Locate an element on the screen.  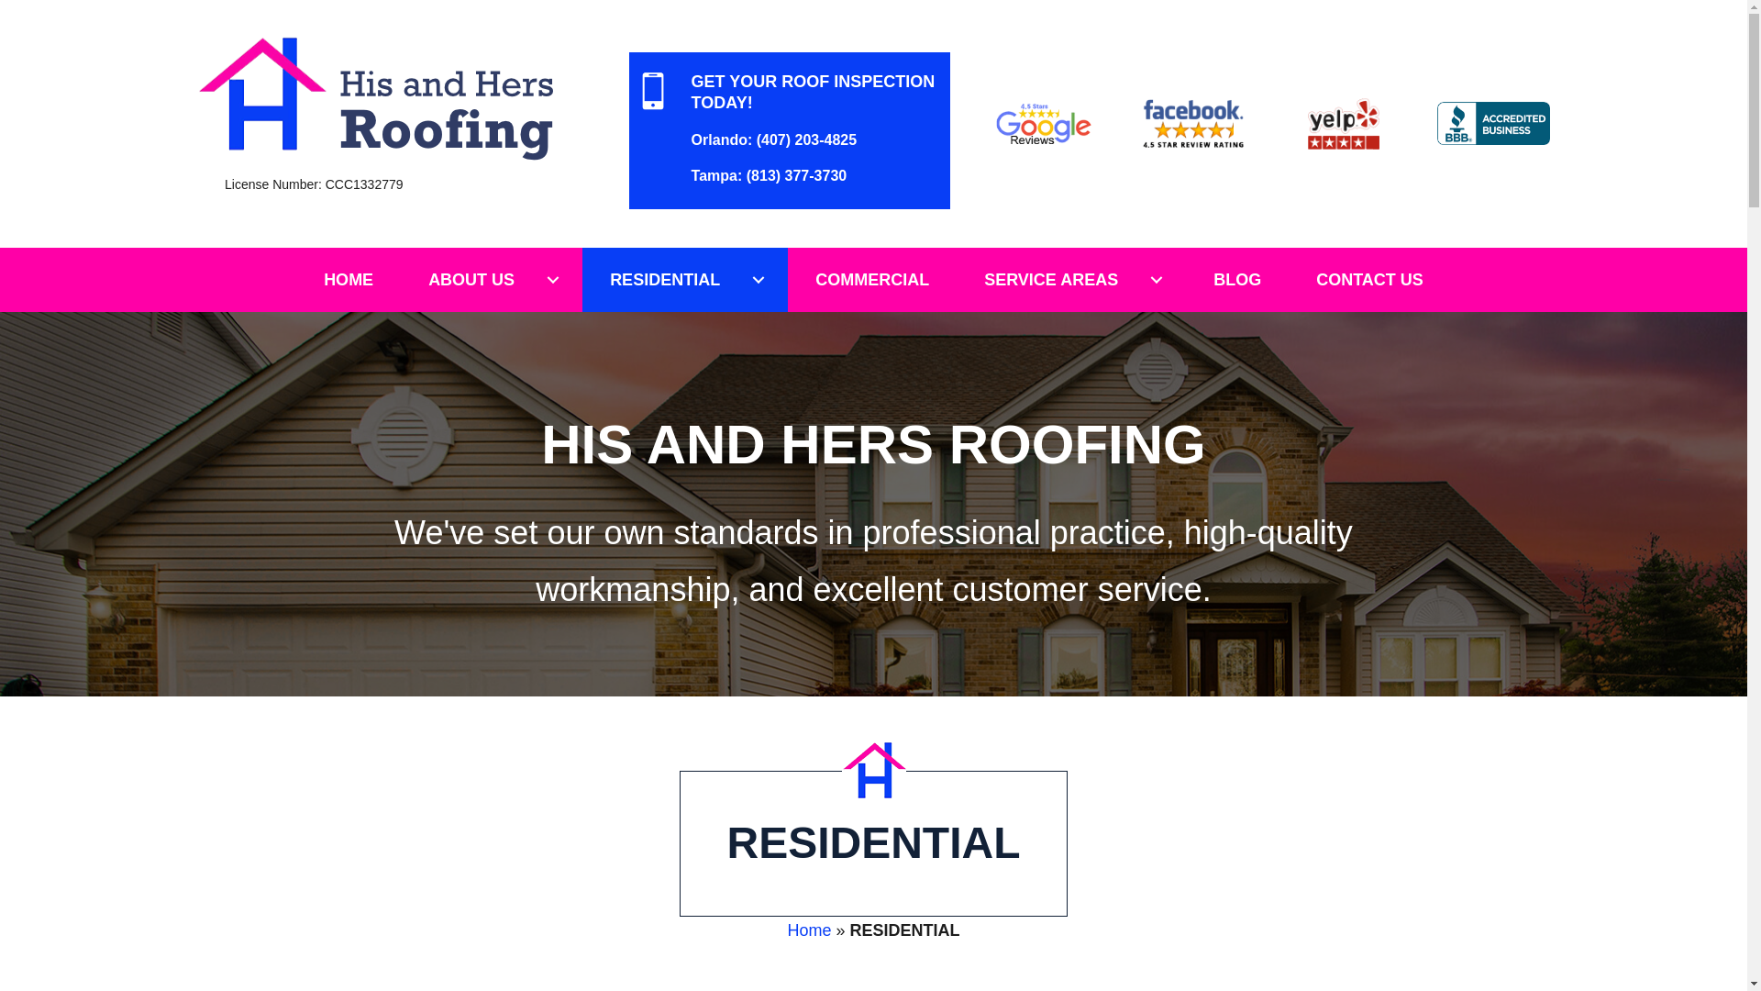
BLOG is located at coordinates (1236, 281).